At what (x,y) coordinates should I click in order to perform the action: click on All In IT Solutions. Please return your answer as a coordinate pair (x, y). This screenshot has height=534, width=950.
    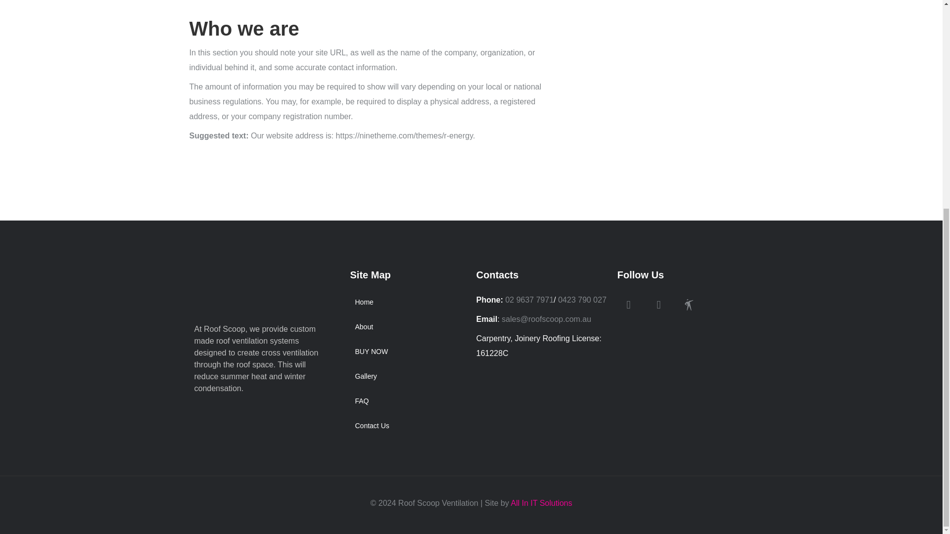
    Looking at the image, I should click on (541, 503).